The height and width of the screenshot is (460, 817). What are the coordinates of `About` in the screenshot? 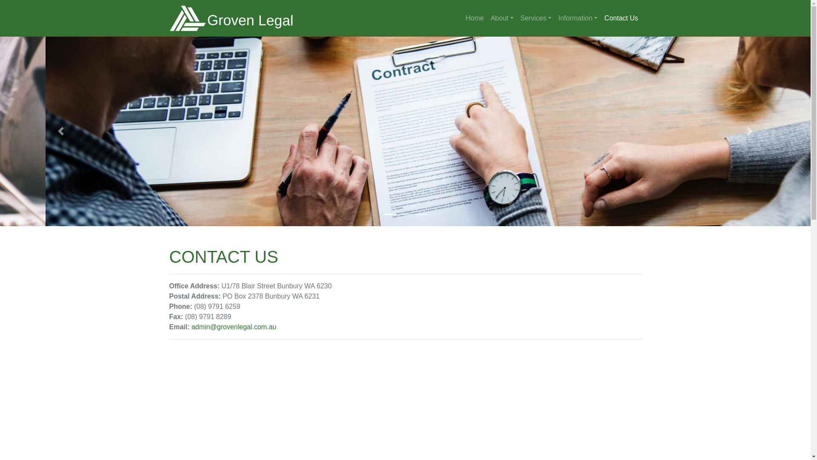 It's located at (502, 18).